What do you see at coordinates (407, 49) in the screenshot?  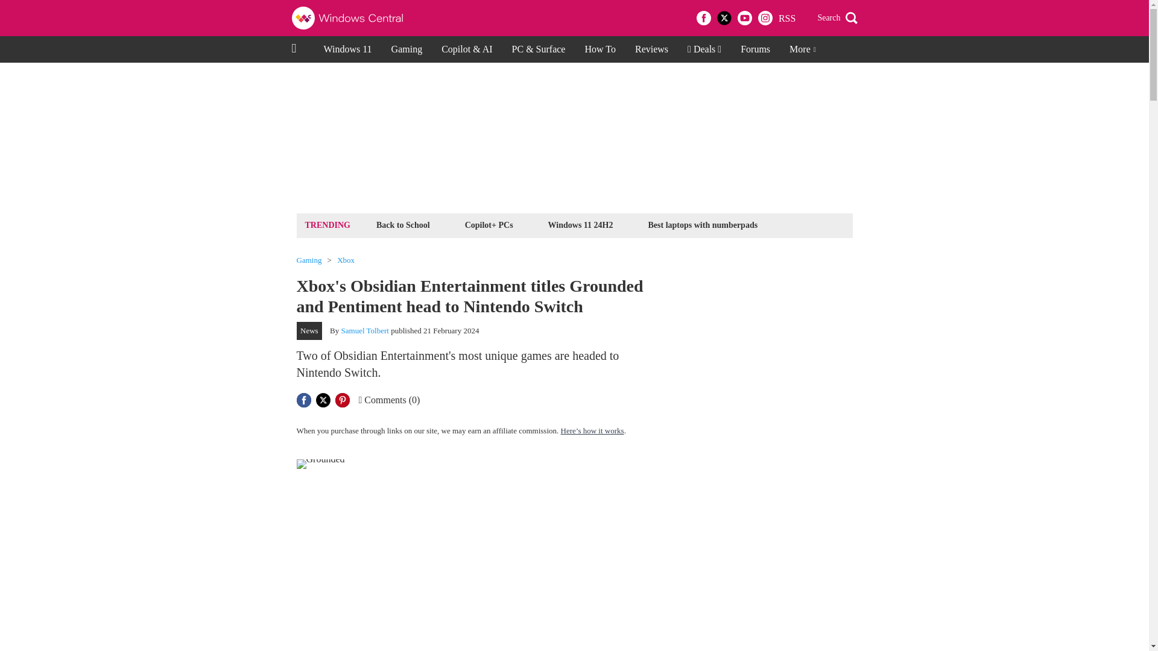 I see `Gaming` at bounding box center [407, 49].